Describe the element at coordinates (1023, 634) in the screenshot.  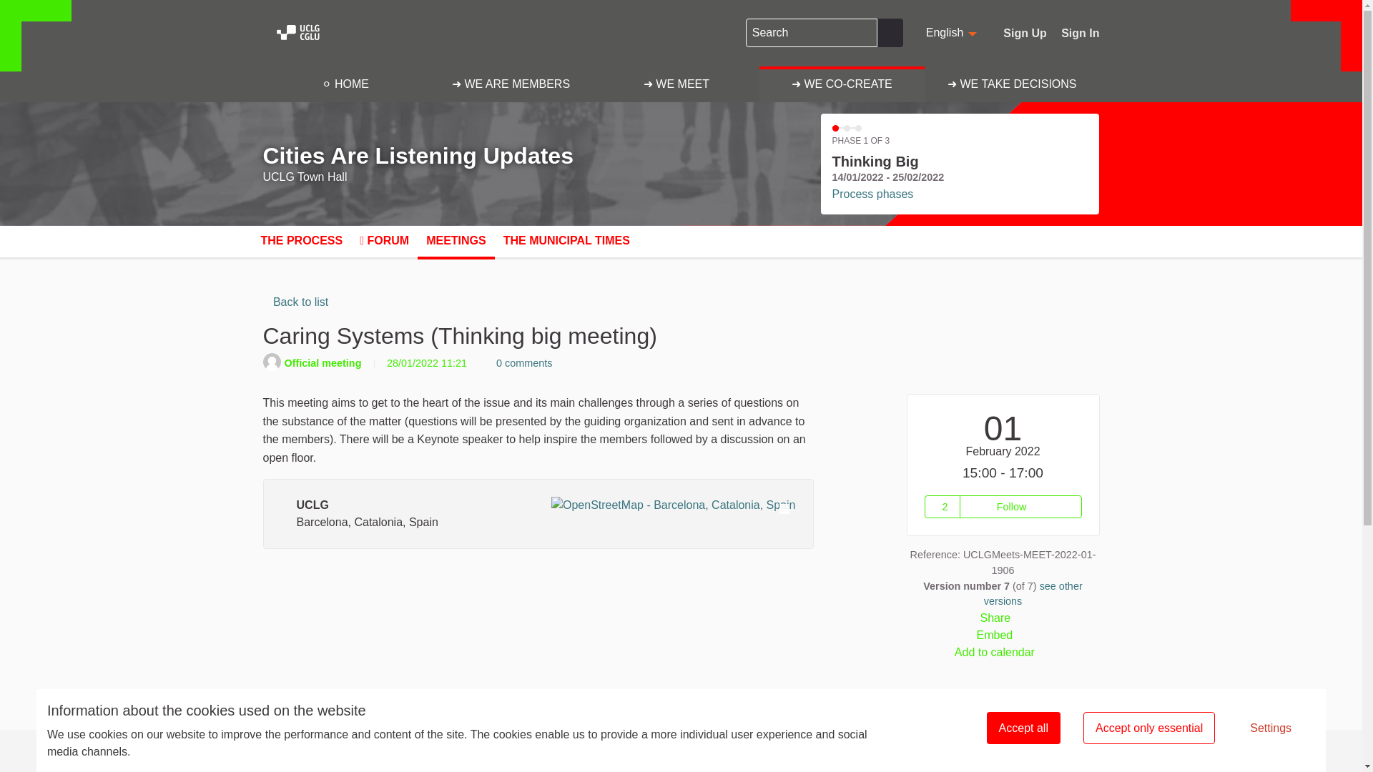
I see `Sign In` at that location.